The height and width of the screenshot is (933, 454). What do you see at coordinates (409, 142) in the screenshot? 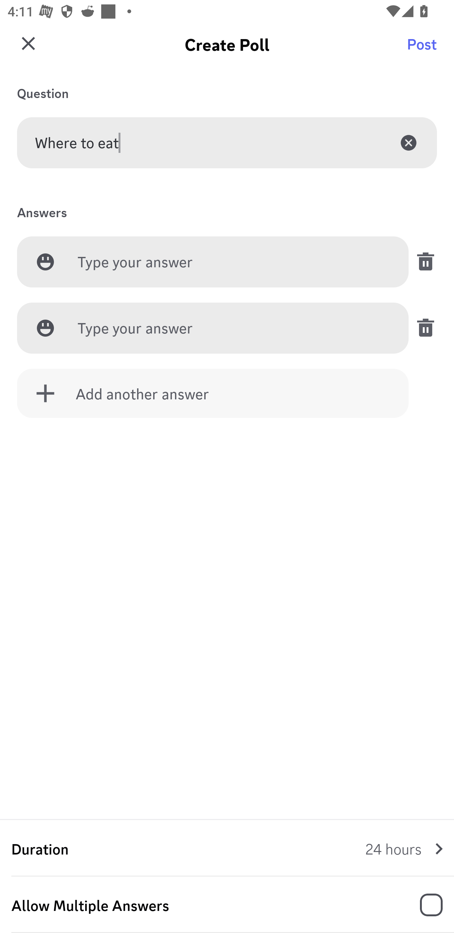
I see `Clear` at bounding box center [409, 142].